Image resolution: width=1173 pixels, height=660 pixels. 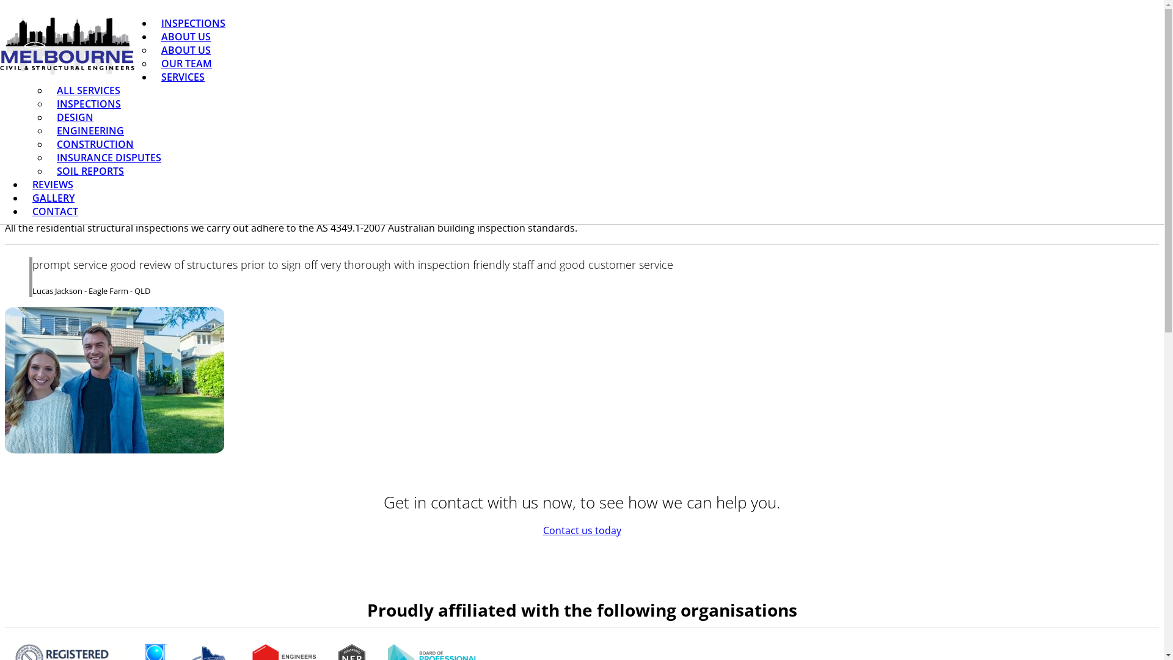 I want to click on SOIL REPORTS, so click(x=90, y=171).